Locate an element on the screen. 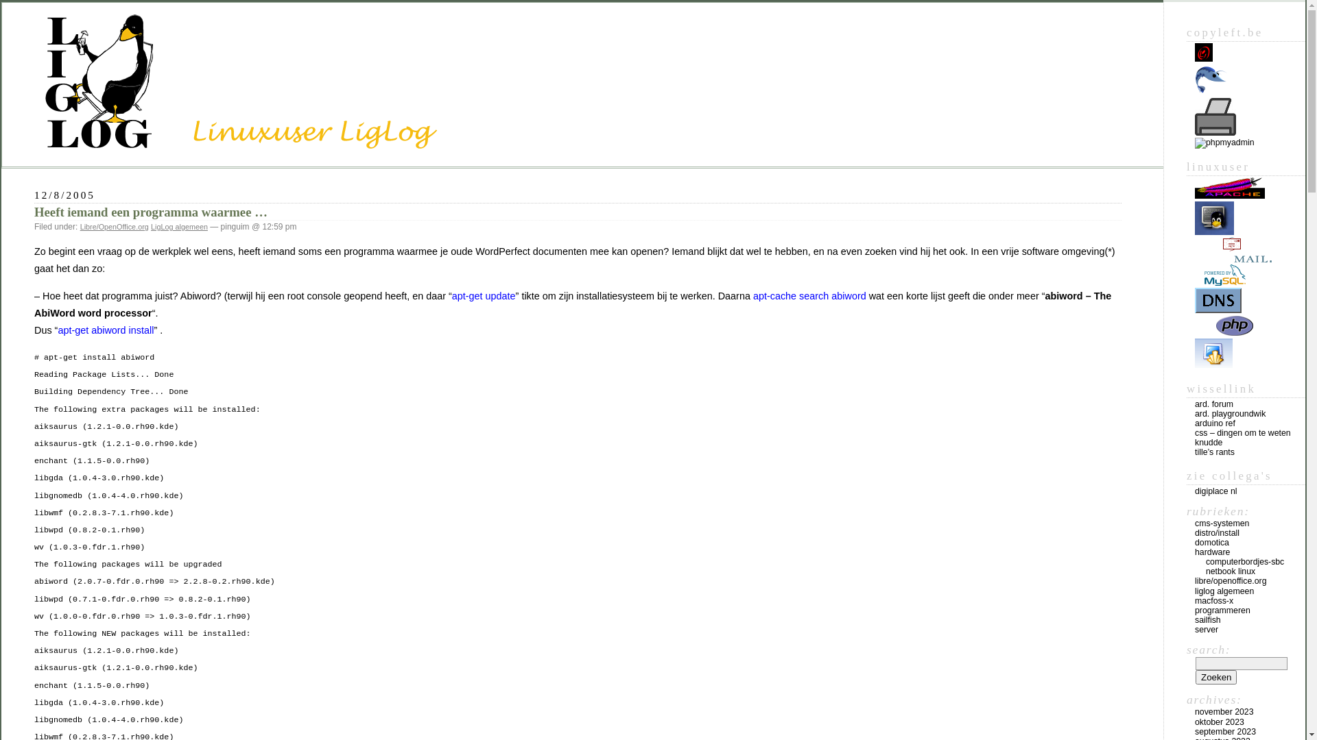 Image resolution: width=1317 pixels, height=740 pixels. arduino ref is located at coordinates (1215, 423).